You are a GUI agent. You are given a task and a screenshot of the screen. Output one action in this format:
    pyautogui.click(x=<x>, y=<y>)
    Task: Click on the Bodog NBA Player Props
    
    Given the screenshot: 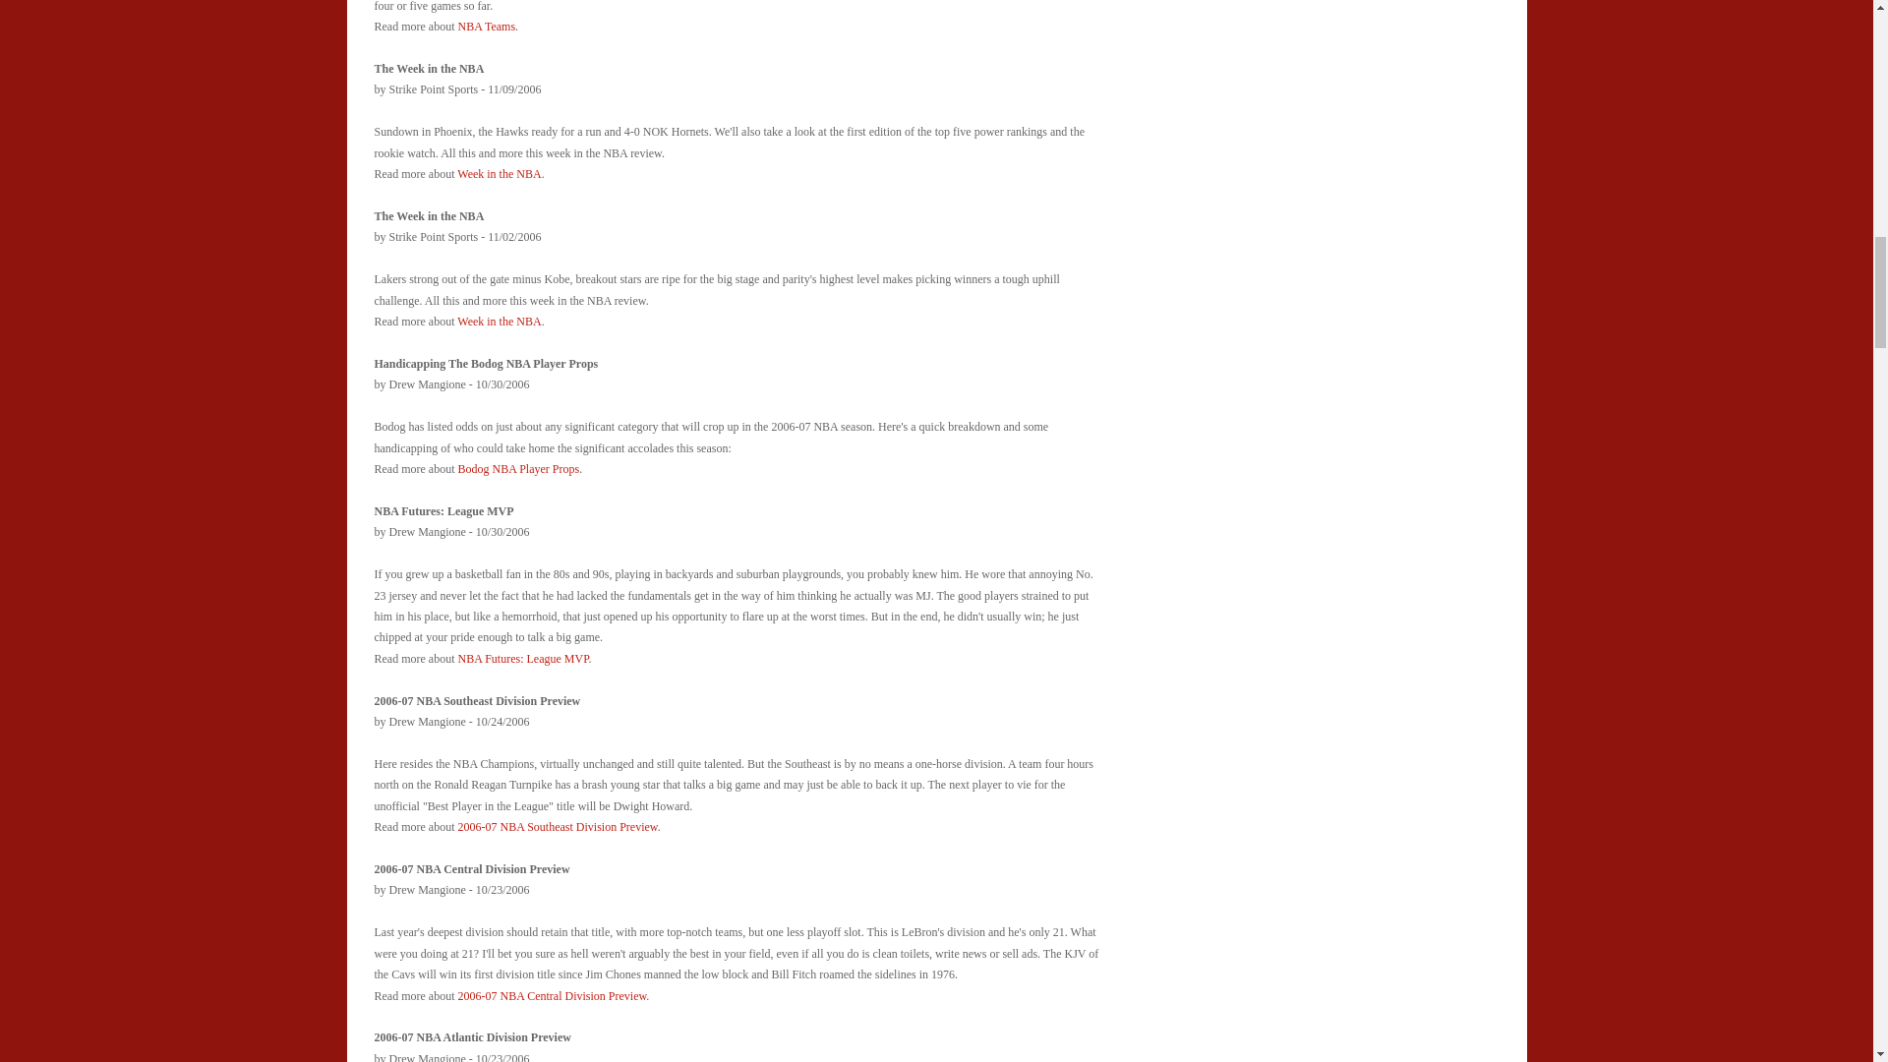 What is the action you would take?
    pyautogui.click(x=517, y=468)
    